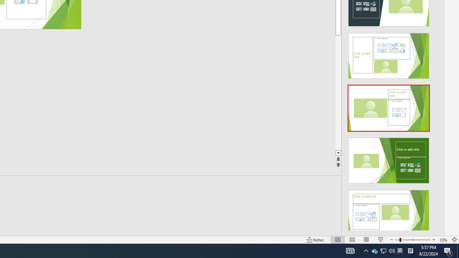  Describe the element at coordinates (366, 239) in the screenshot. I see `Reading View` at that location.